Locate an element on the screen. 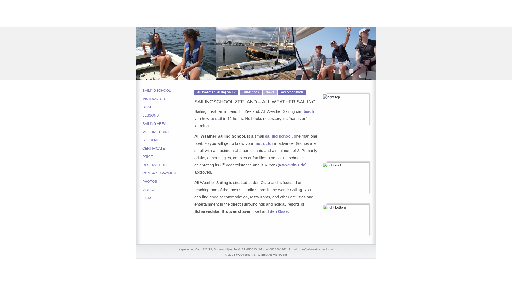 The width and height of the screenshot is (512, 288). sailinginstructor is located at coordinates (263, 143).